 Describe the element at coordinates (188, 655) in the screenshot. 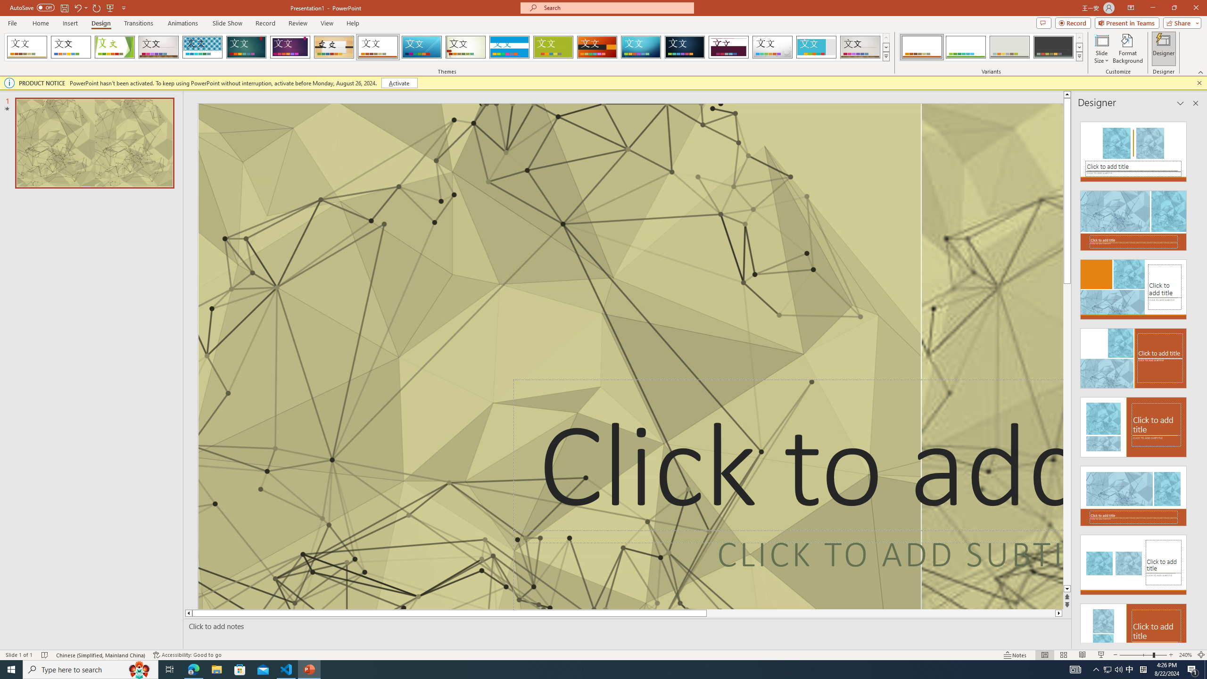

I see `Accessibility Checker Accessibility: Good to go` at that location.